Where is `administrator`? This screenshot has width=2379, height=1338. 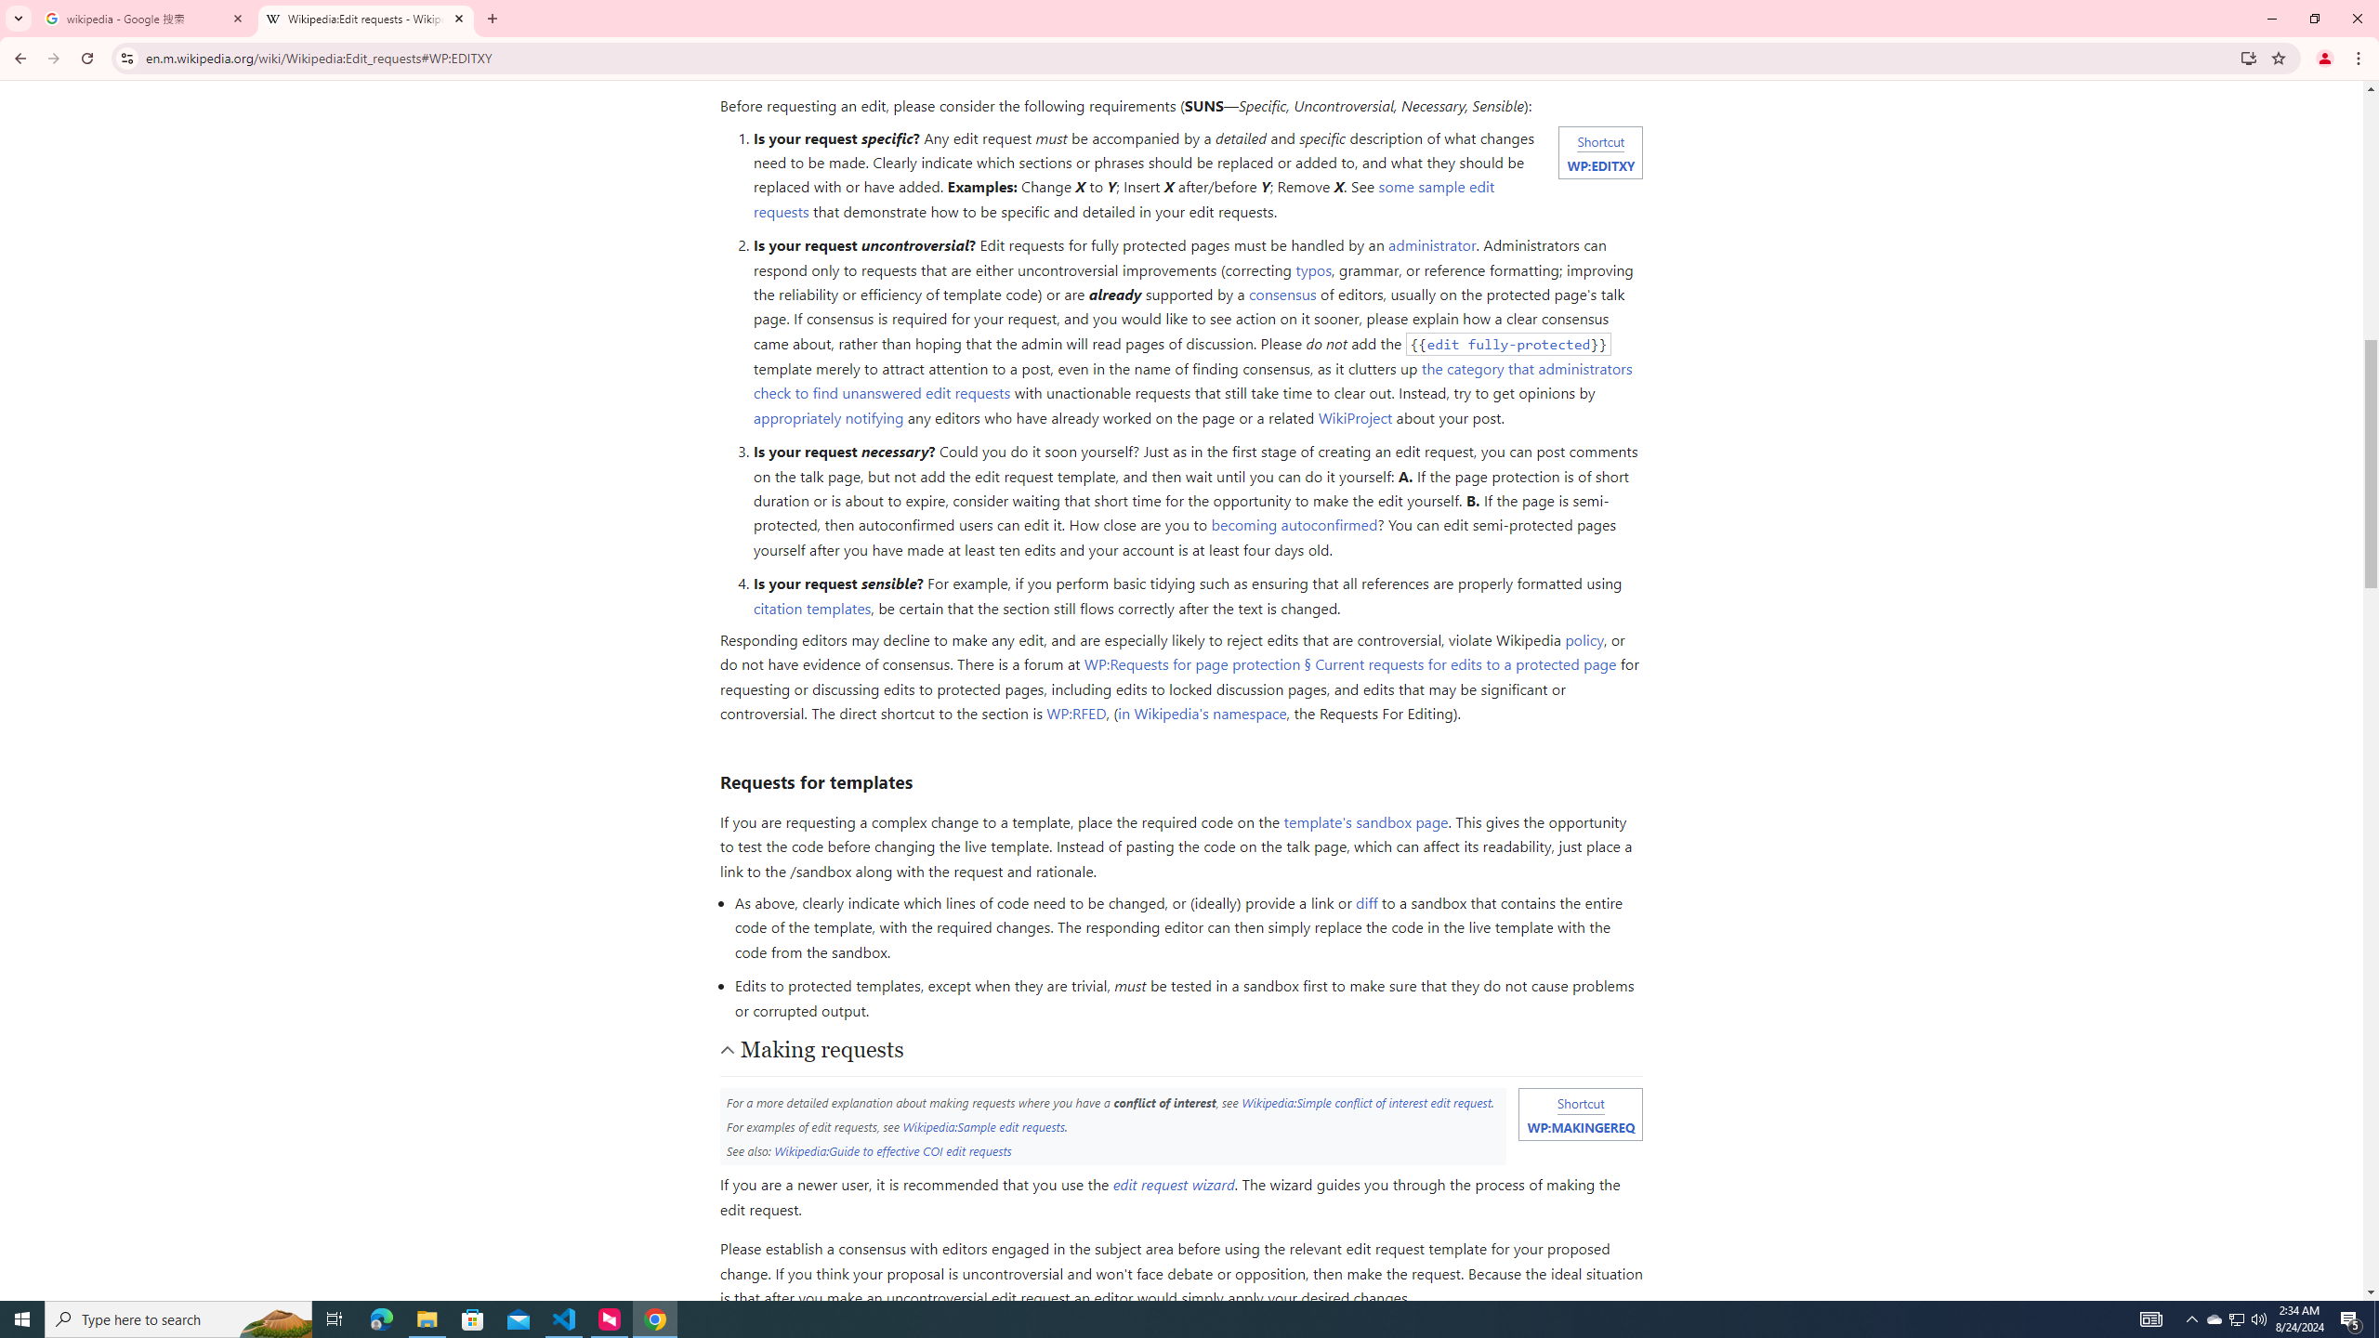
administrator is located at coordinates (1433, 245).